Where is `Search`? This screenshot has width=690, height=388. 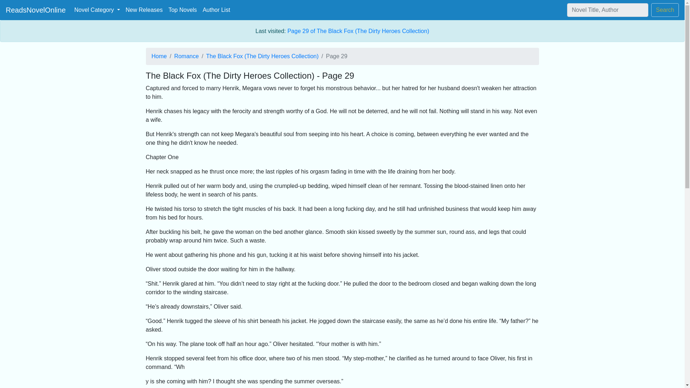
Search is located at coordinates (665, 10).